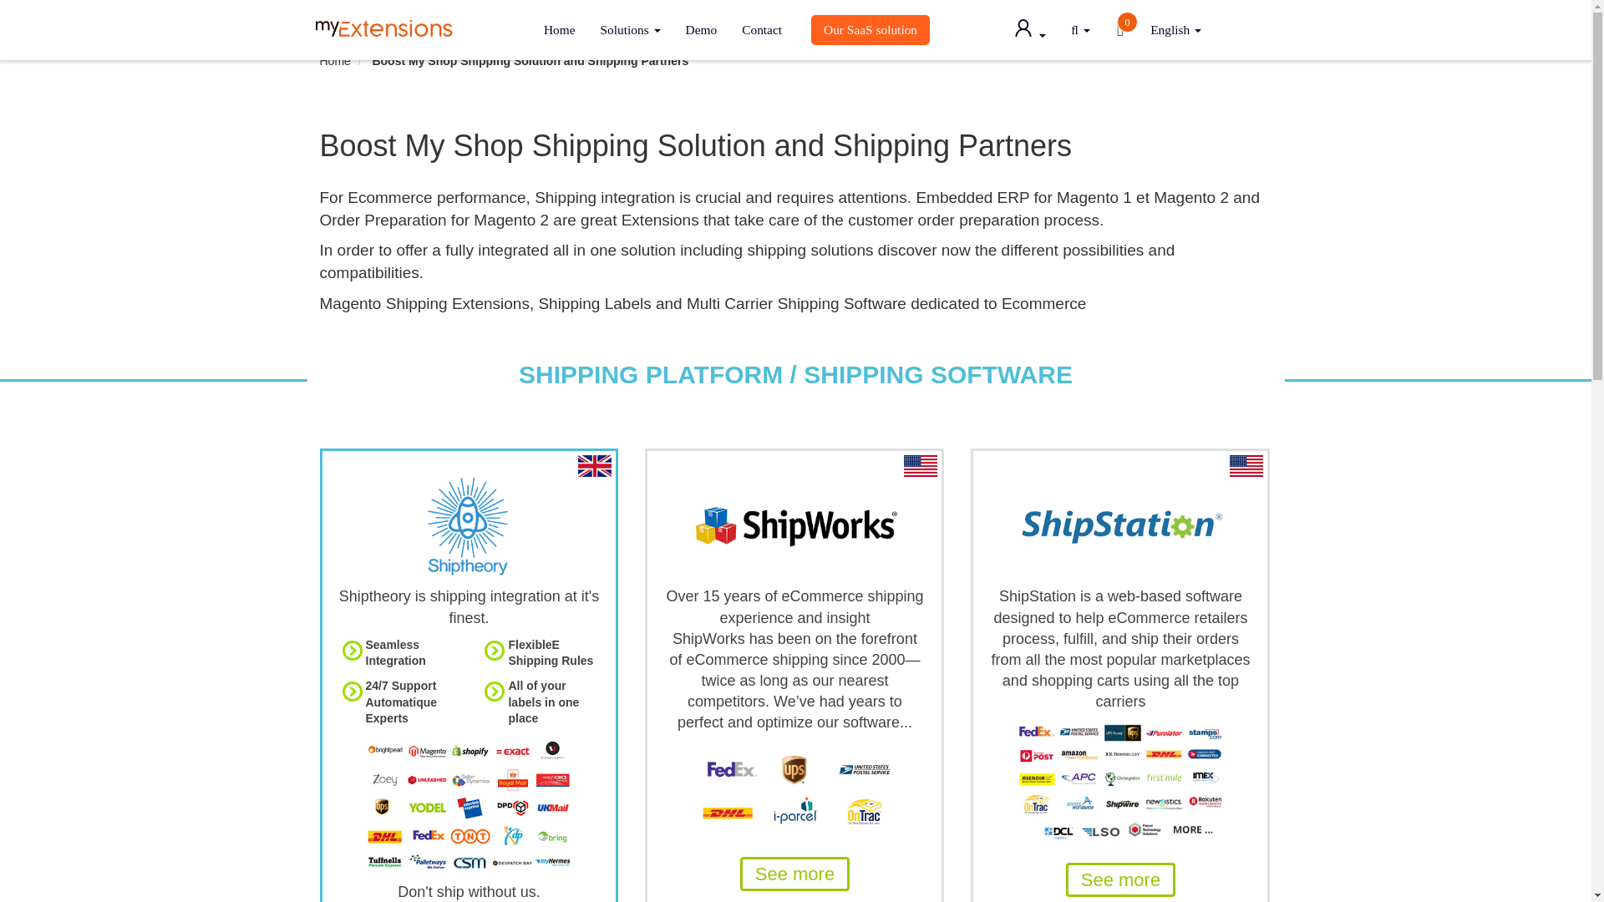 Image resolution: width=1604 pixels, height=902 pixels. Describe the element at coordinates (762, 30) in the screenshot. I see `Contact` at that location.